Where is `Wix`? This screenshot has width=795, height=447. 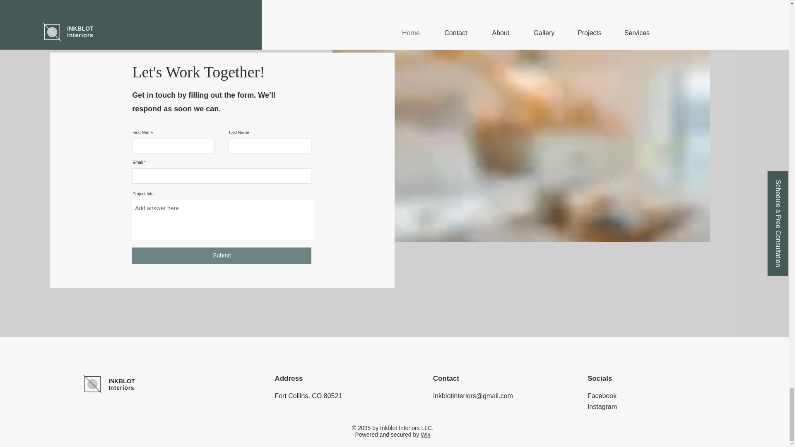
Wix is located at coordinates (425, 435).